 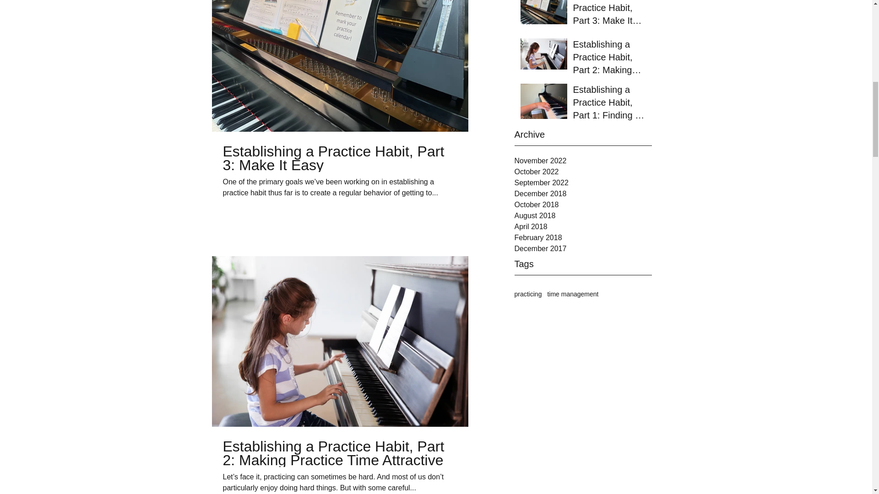 What do you see at coordinates (583, 161) in the screenshot?
I see `November 2022` at bounding box center [583, 161].